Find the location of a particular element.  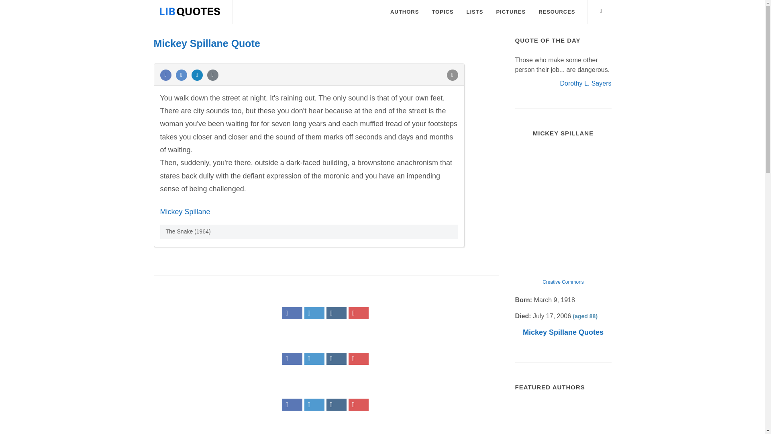

TOPICS is located at coordinates (443, 12).